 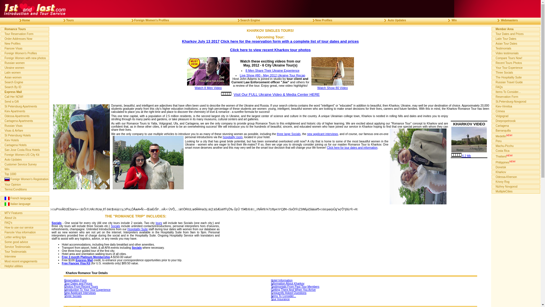 I want to click on Latin Tour Dates, so click(x=516, y=39).